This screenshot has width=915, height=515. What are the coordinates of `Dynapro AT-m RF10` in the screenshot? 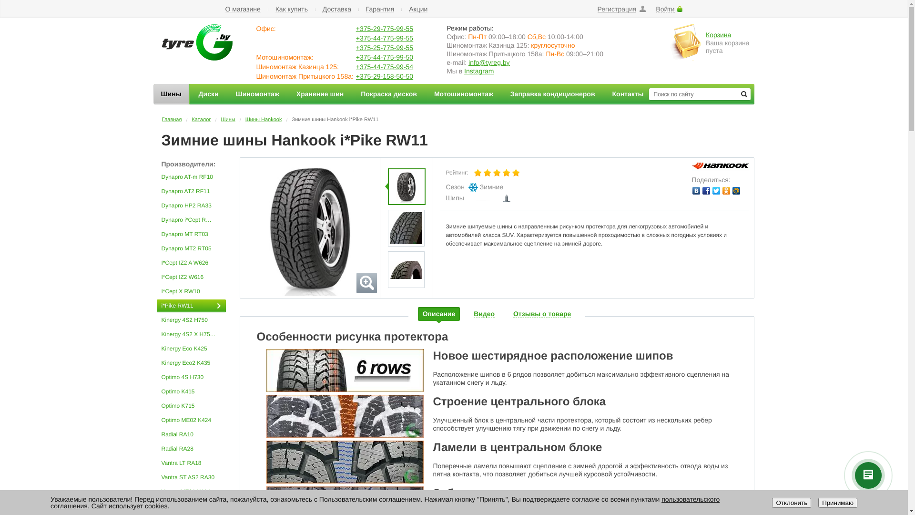 It's located at (191, 177).